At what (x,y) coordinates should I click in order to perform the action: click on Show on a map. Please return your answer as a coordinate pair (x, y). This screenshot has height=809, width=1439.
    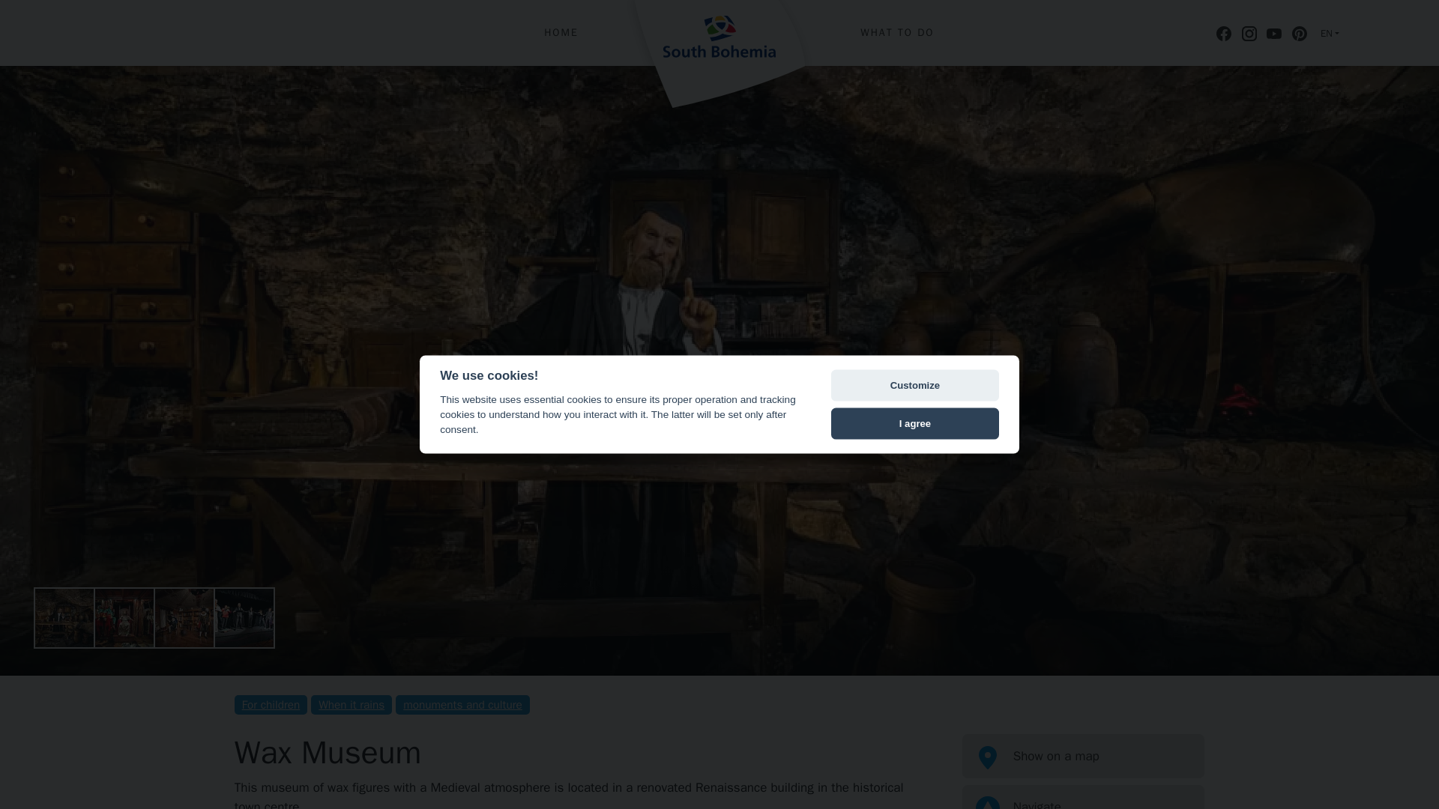
    Looking at the image, I should click on (1084, 757).